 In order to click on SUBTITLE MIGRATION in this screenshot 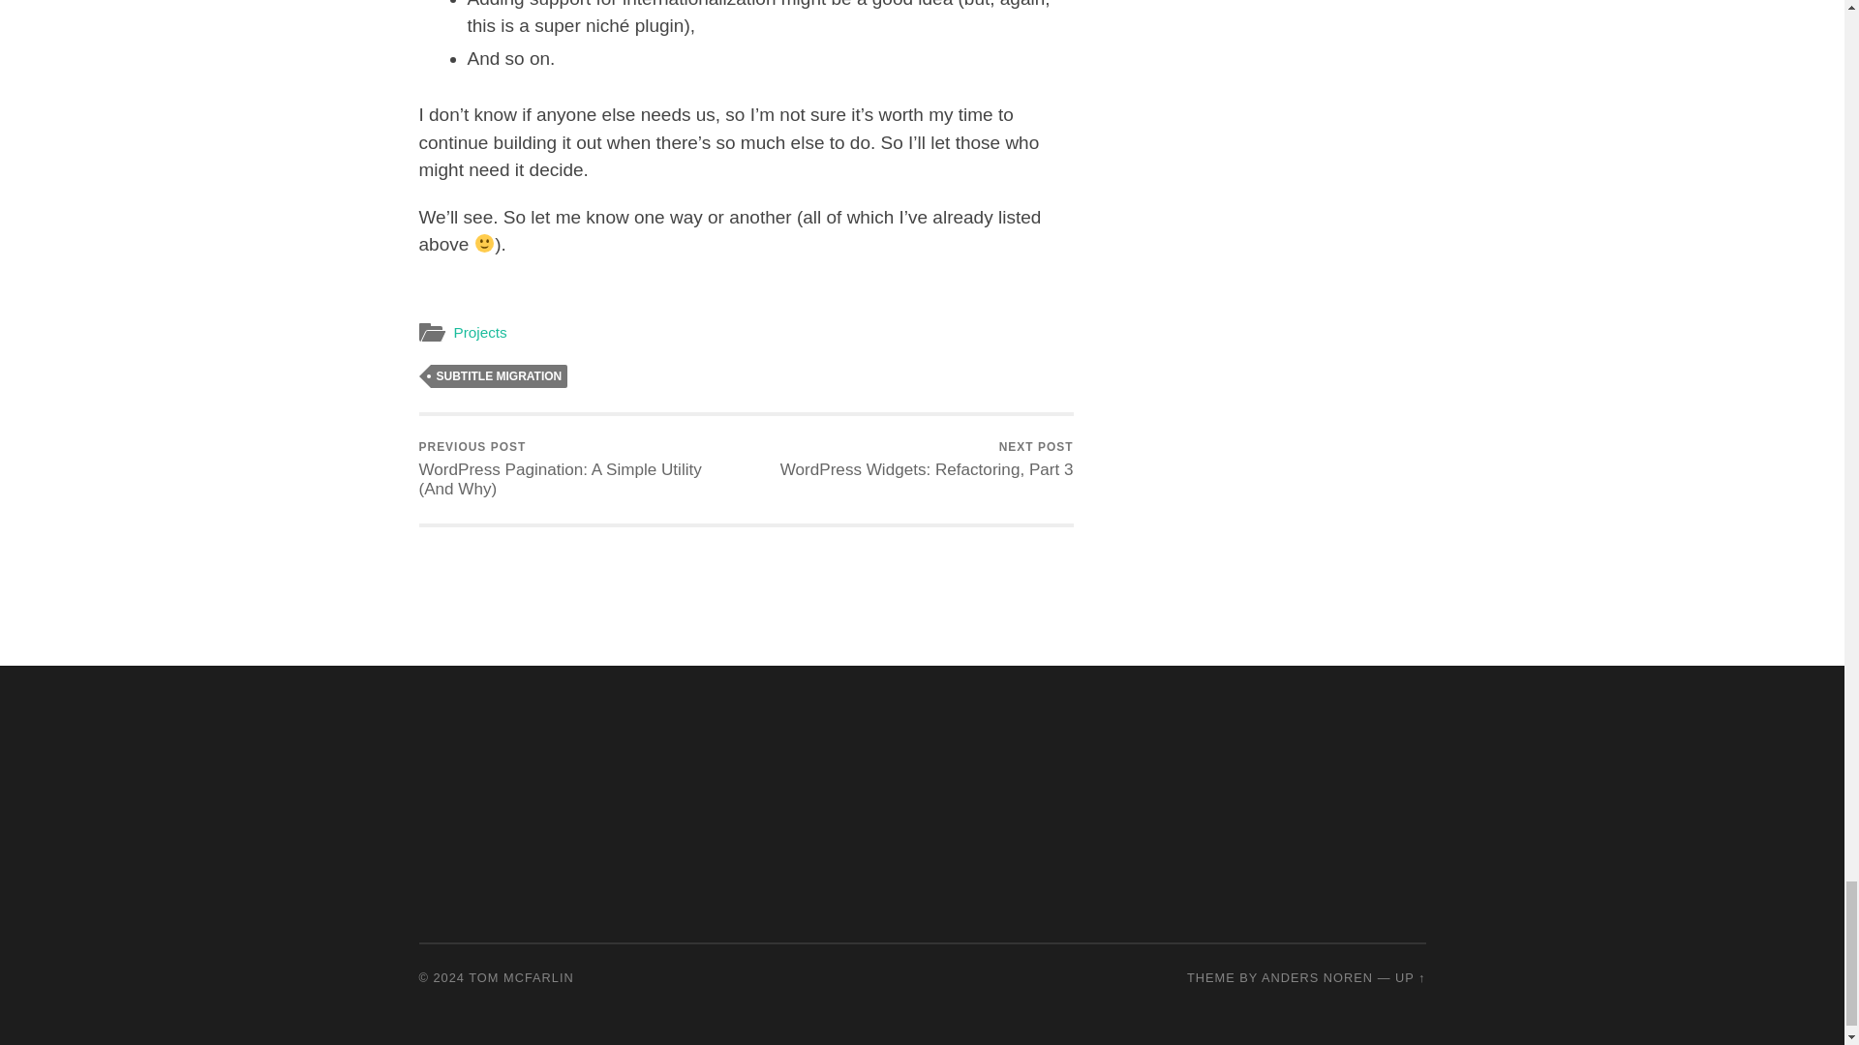, I will do `click(498, 375)`.